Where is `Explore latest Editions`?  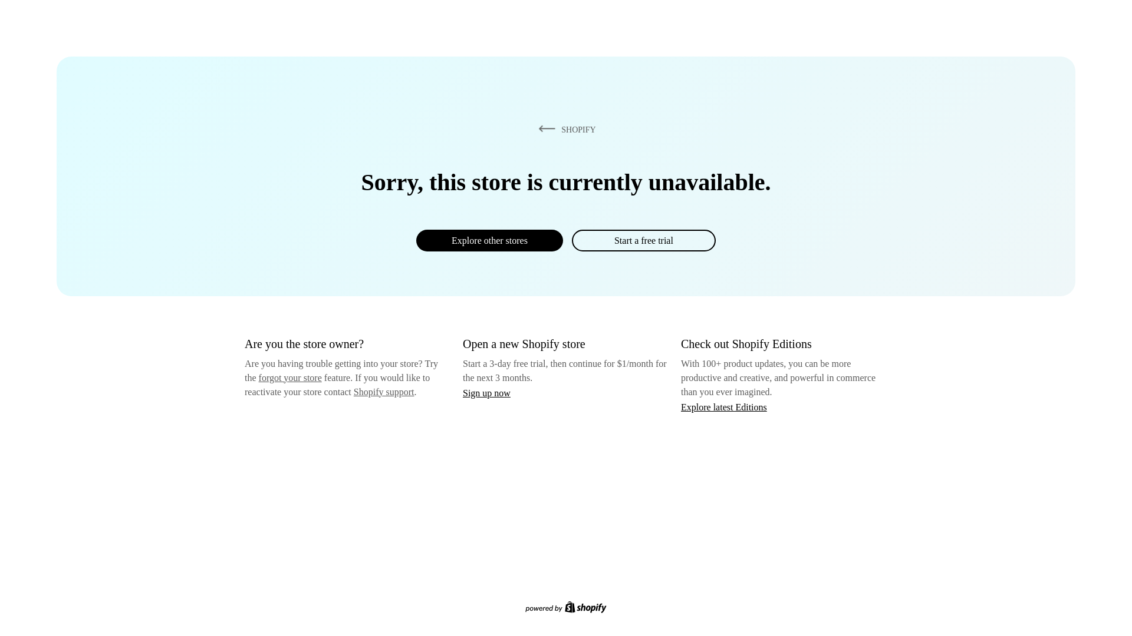
Explore latest Editions is located at coordinates (724, 406).